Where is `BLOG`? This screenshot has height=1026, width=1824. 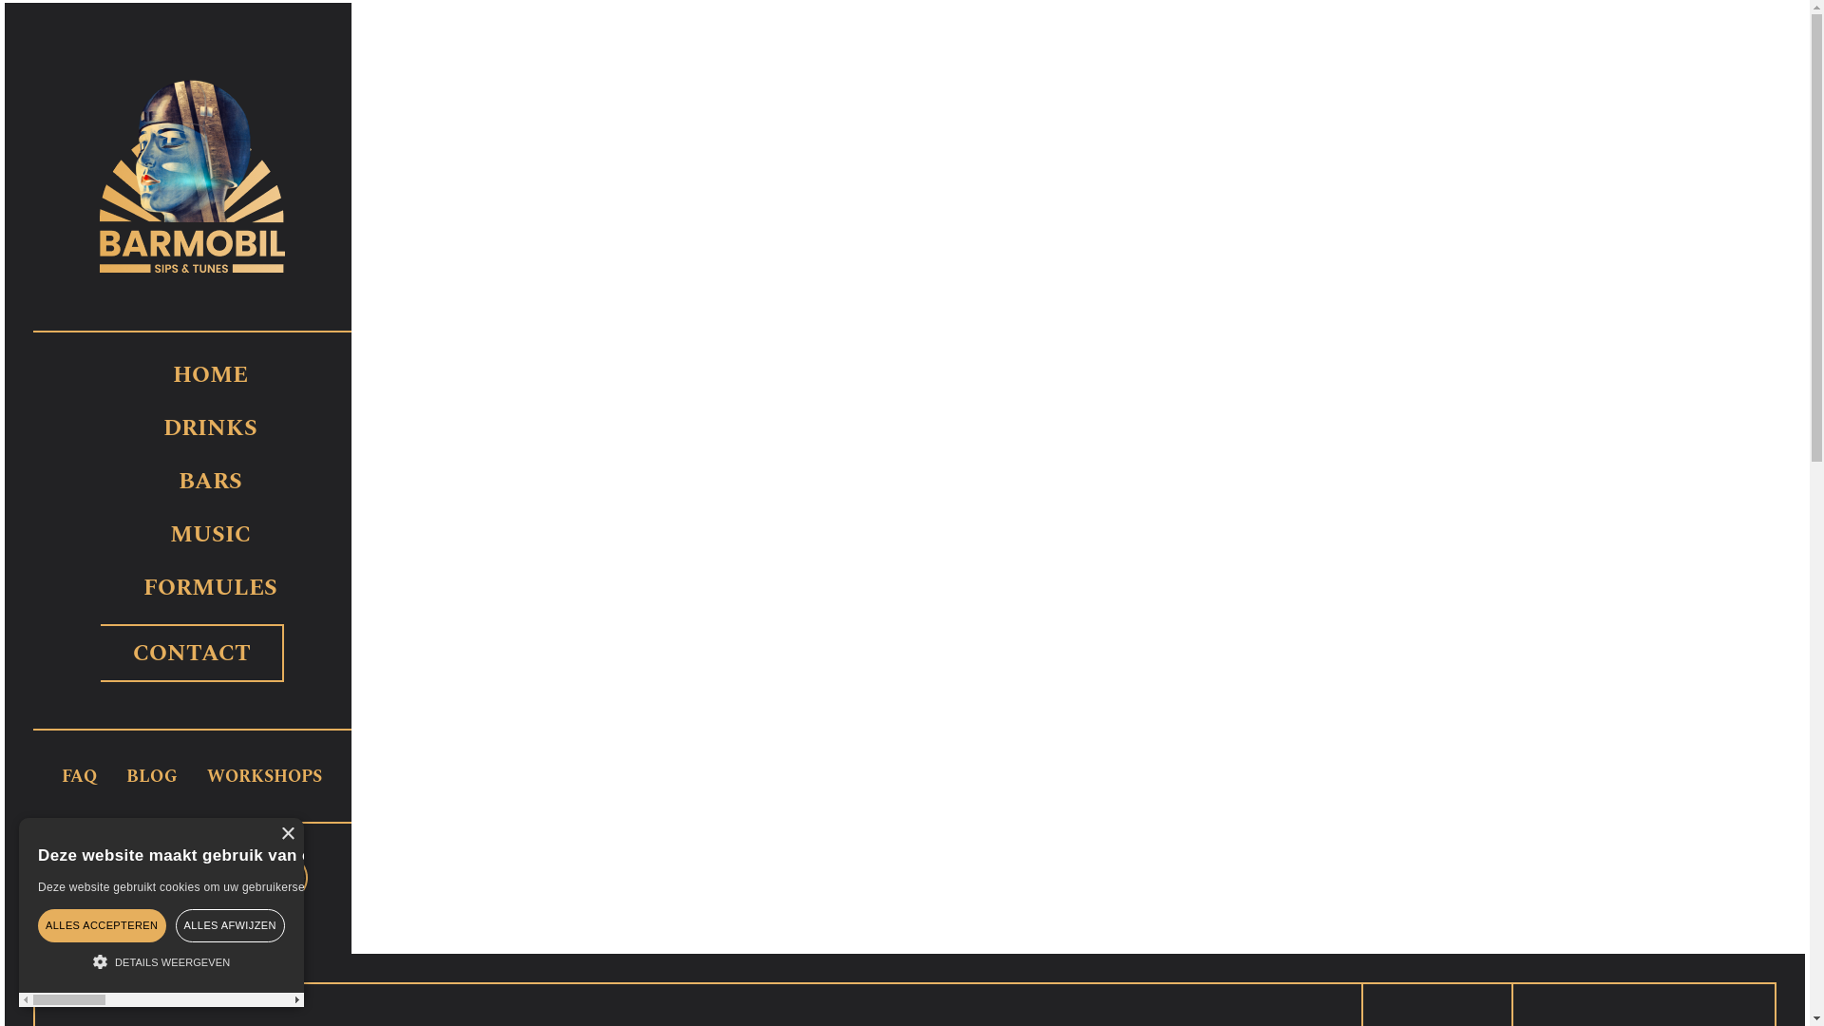 BLOG is located at coordinates (152, 777).